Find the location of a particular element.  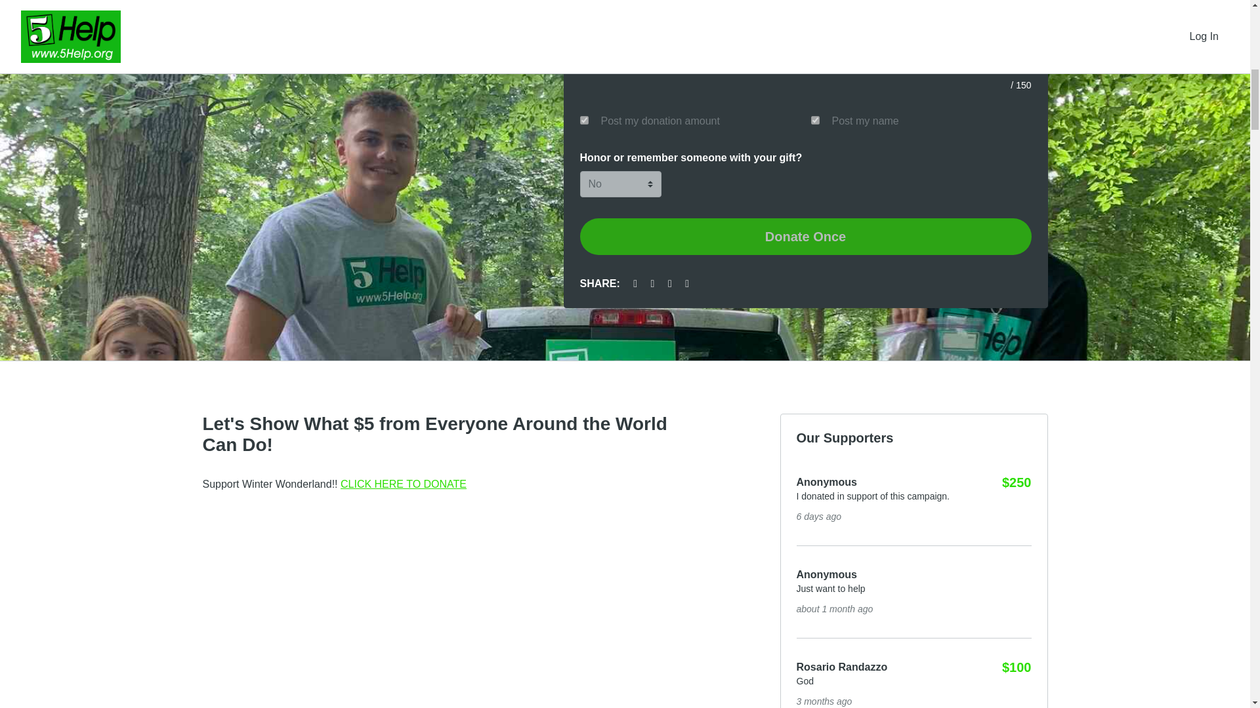

CLICK HERE TO DONATE is located at coordinates (403, 484).